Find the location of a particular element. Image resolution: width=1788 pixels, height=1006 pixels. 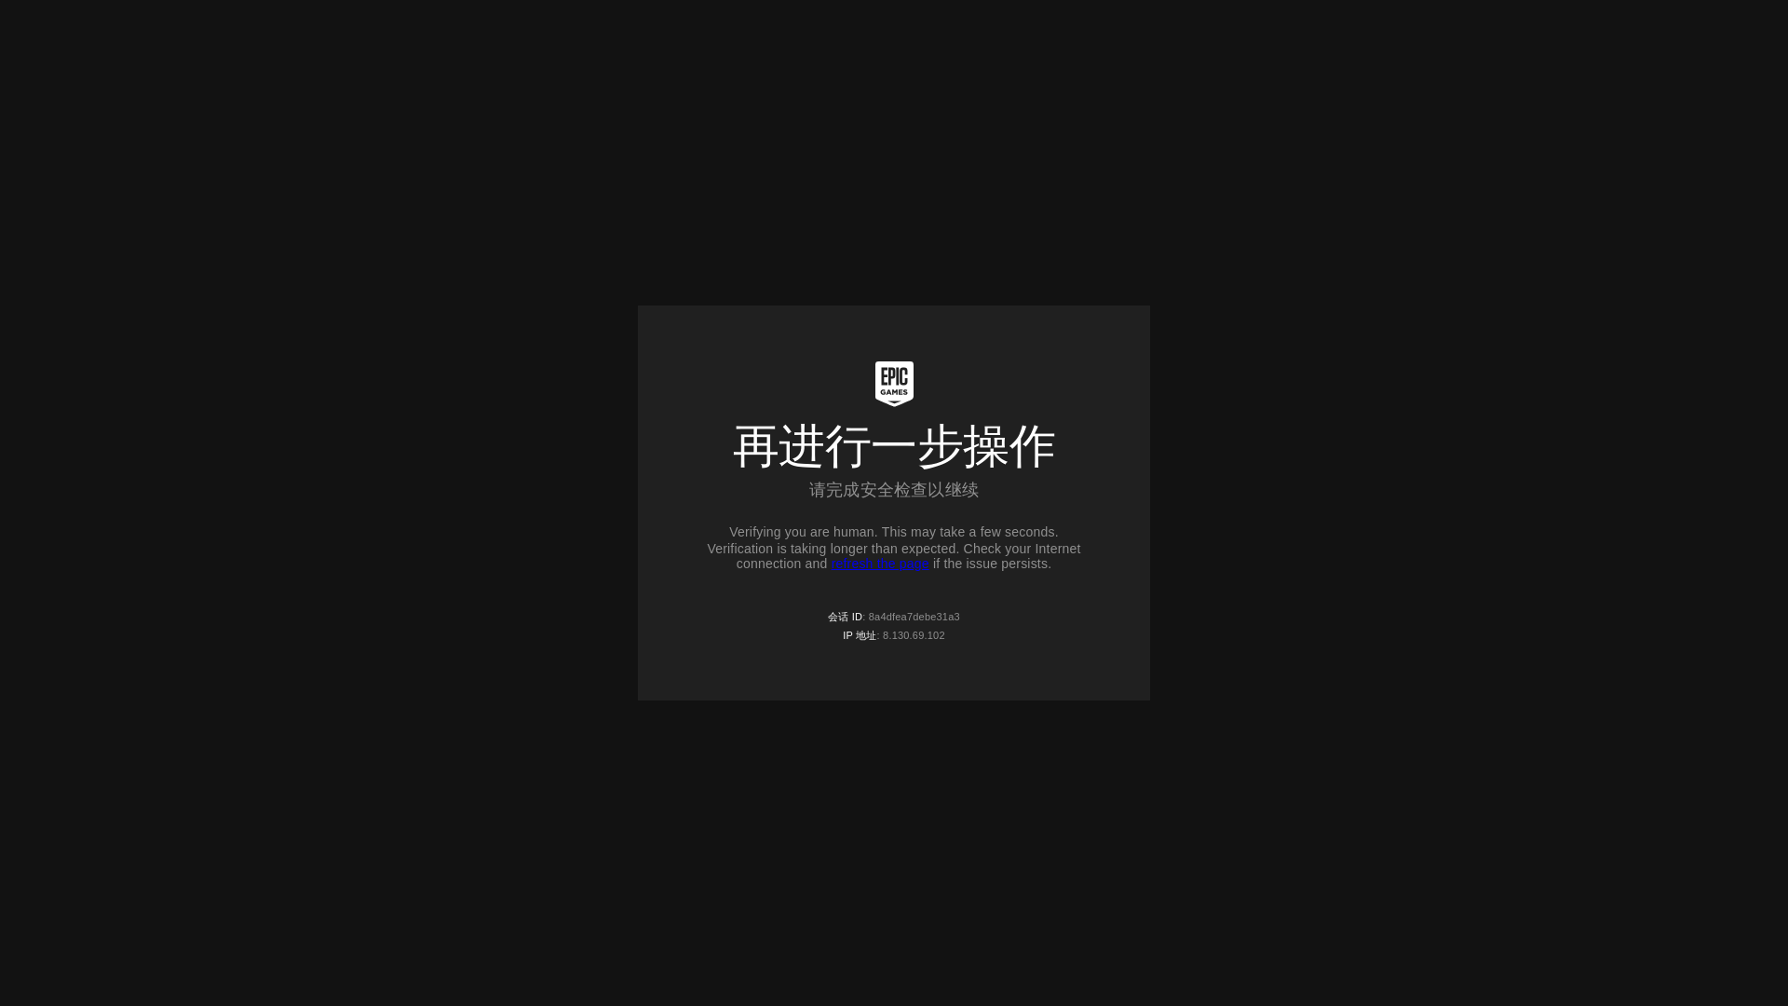

refresh the page is located at coordinates (880, 564).